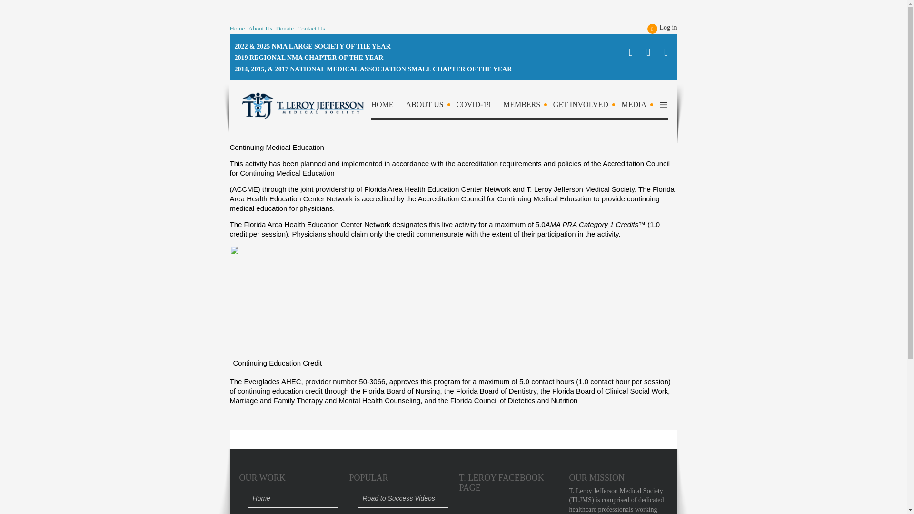  Describe the element at coordinates (527, 107) in the screenshot. I see `Members` at that location.